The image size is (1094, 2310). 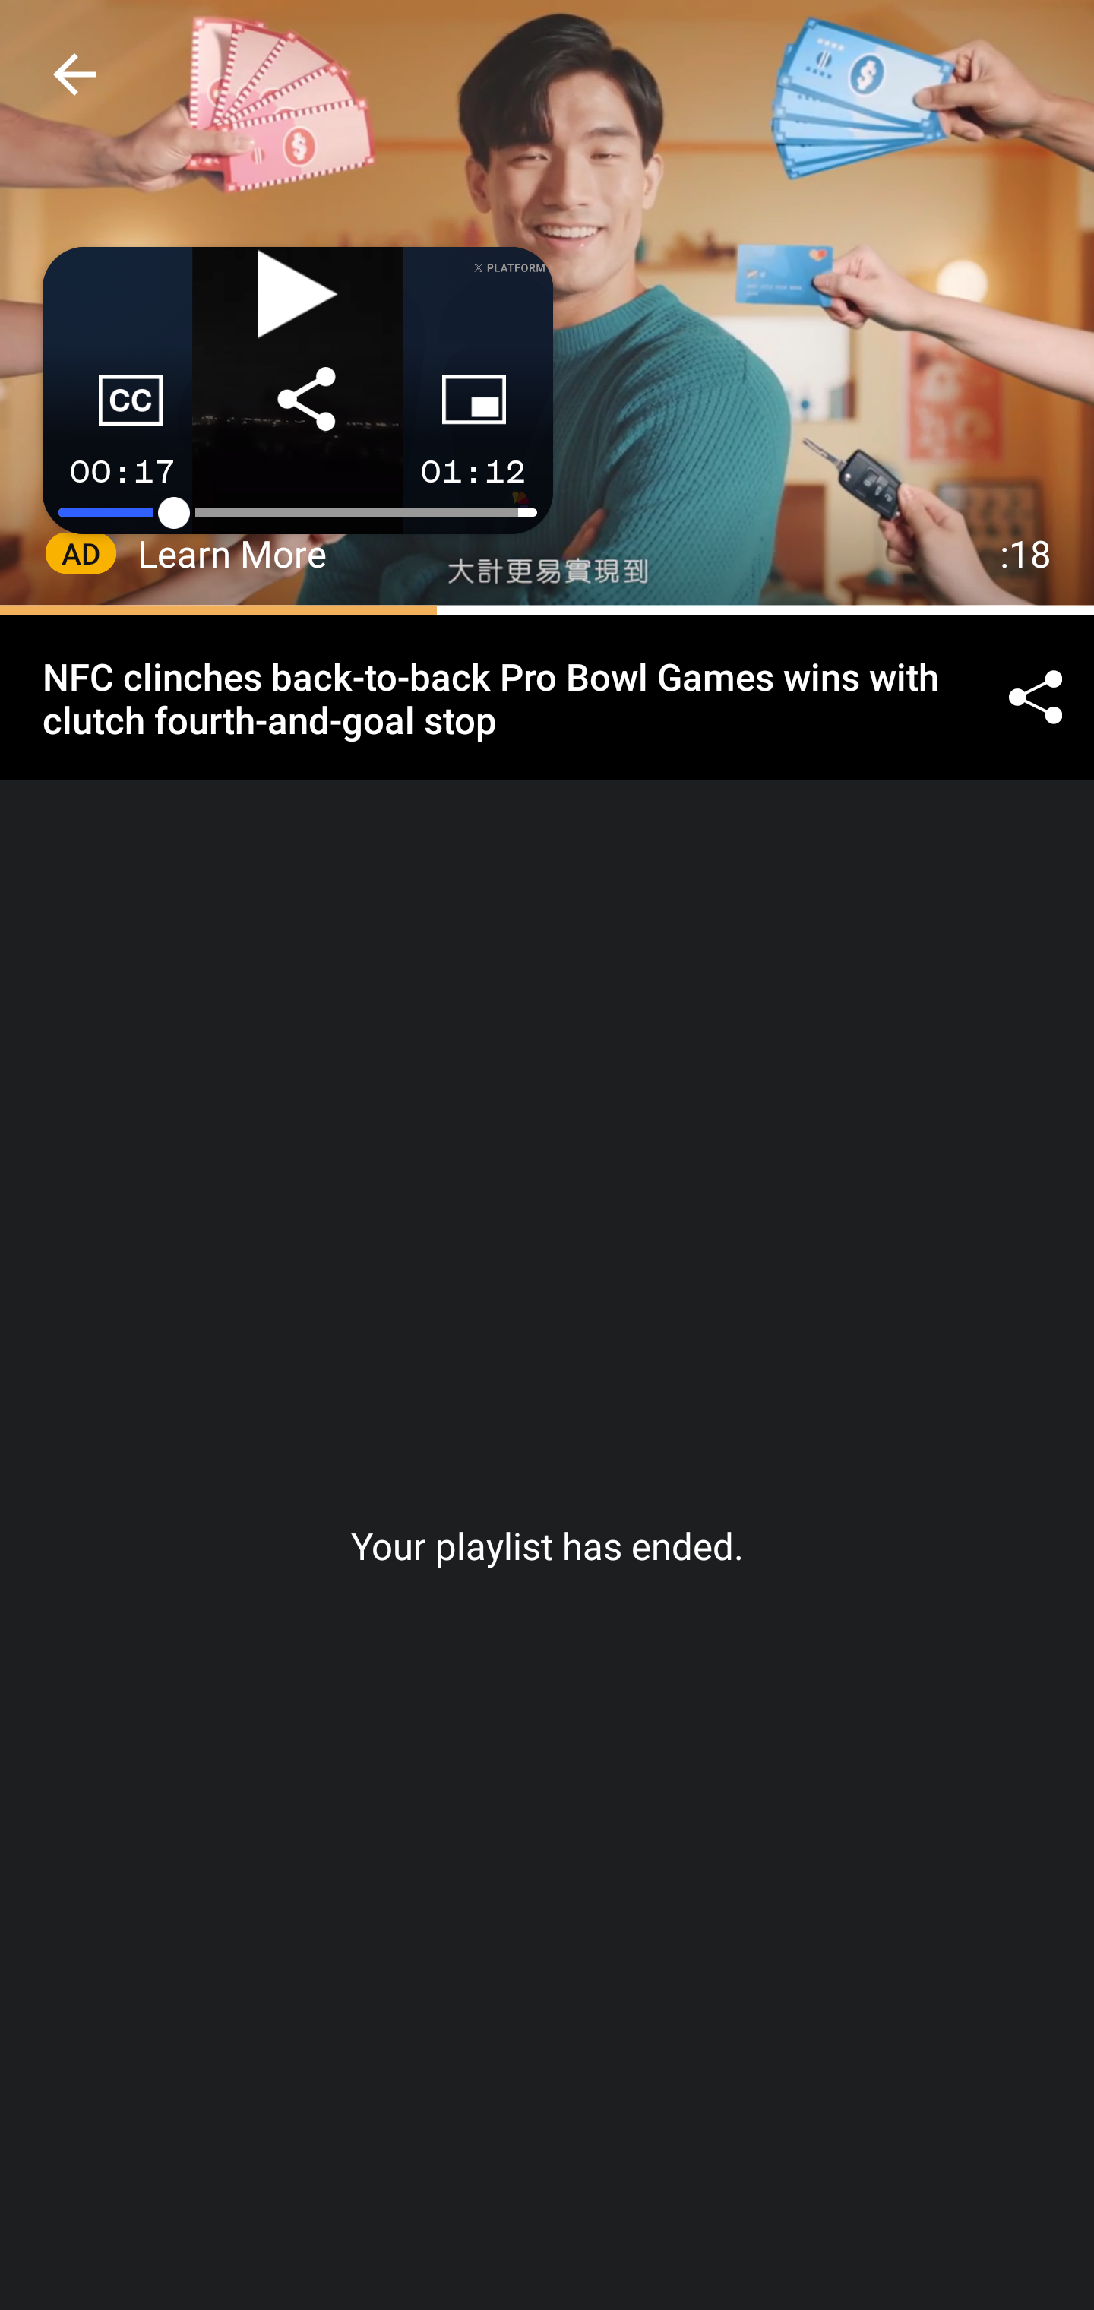 What do you see at coordinates (232, 553) in the screenshot?
I see `Learn More` at bounding box center [232, 553].